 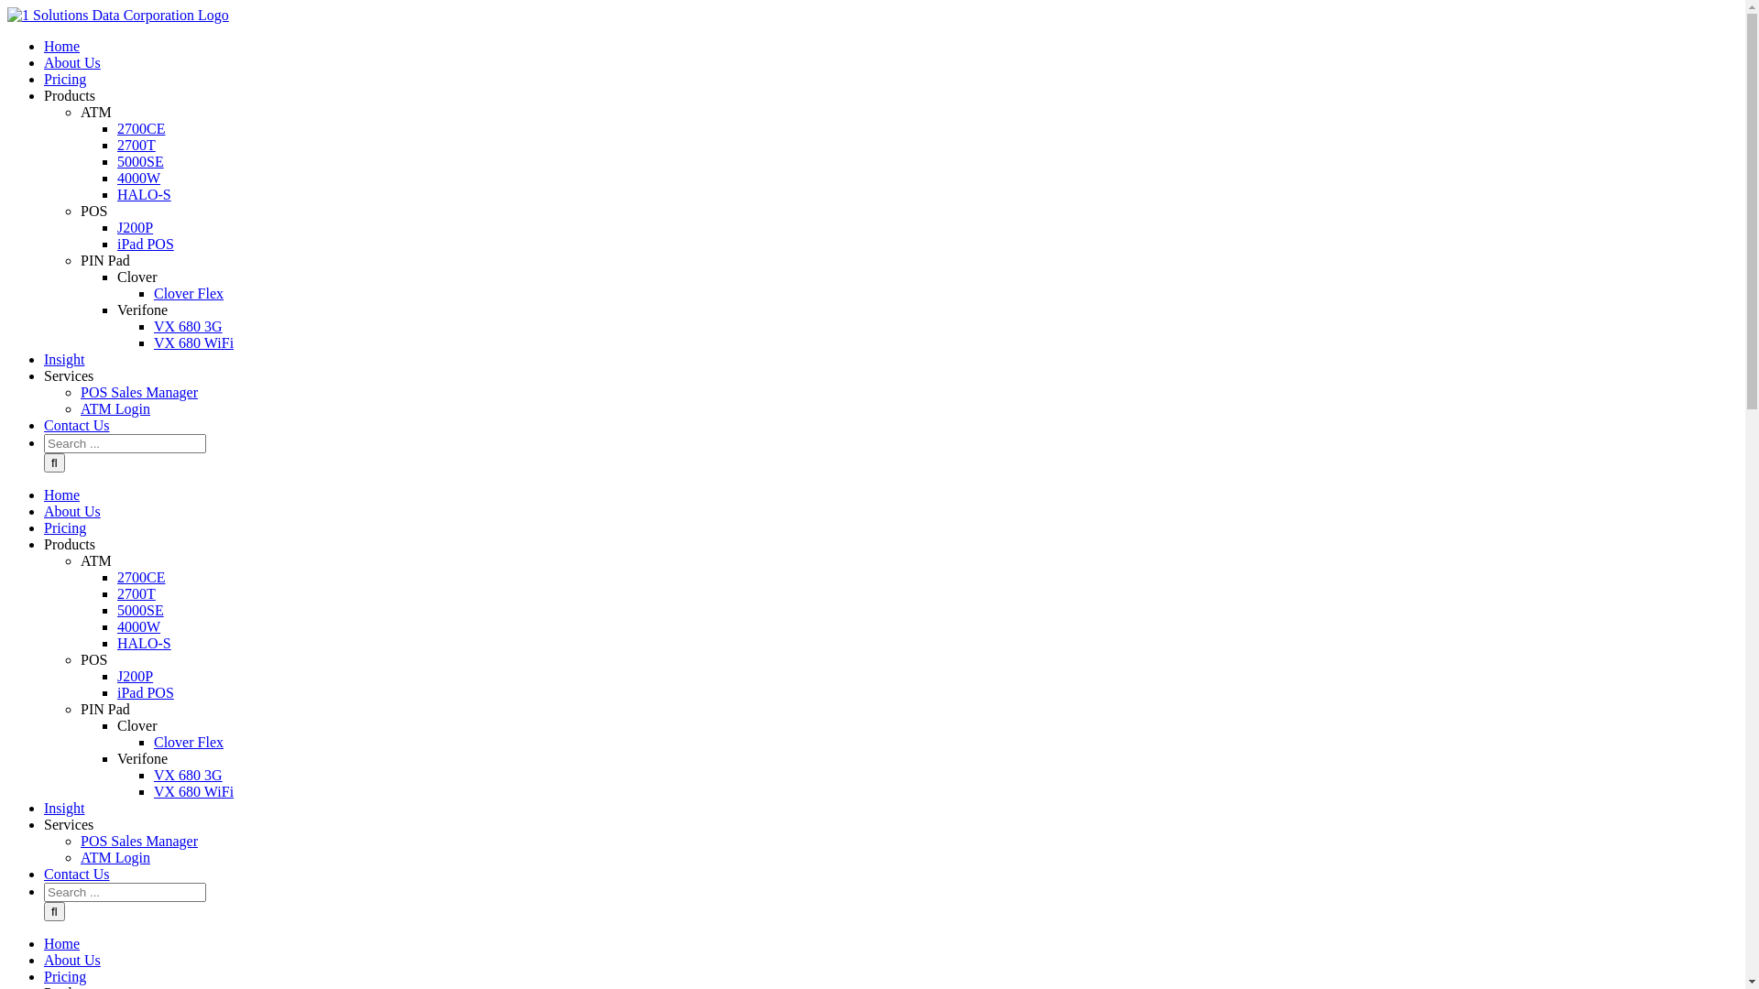 I want to click on POS Sales Manager, so click(x=139, y=841).